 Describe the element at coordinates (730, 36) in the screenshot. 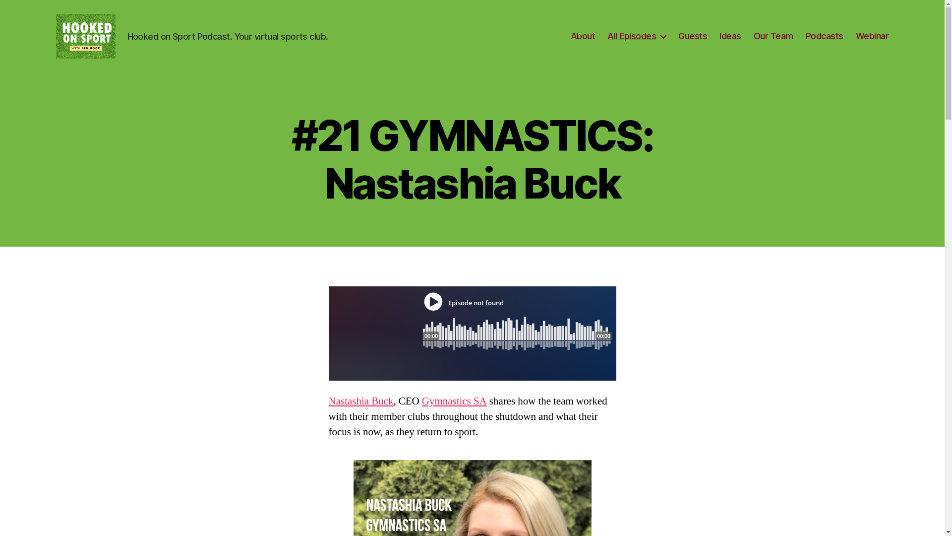

I see `Ideas` at that location.